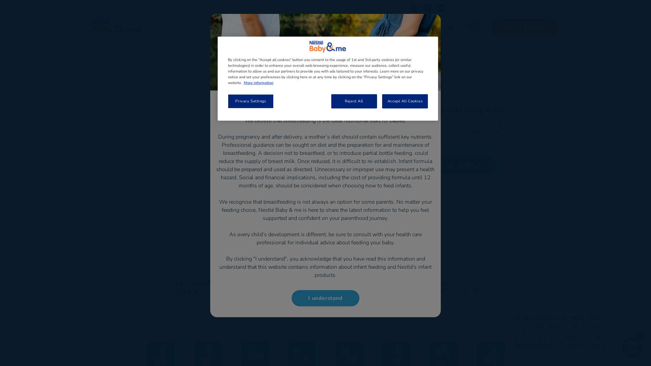 This screenshot has width=651, height=366. I want to click on I understand, so click(325, 298).